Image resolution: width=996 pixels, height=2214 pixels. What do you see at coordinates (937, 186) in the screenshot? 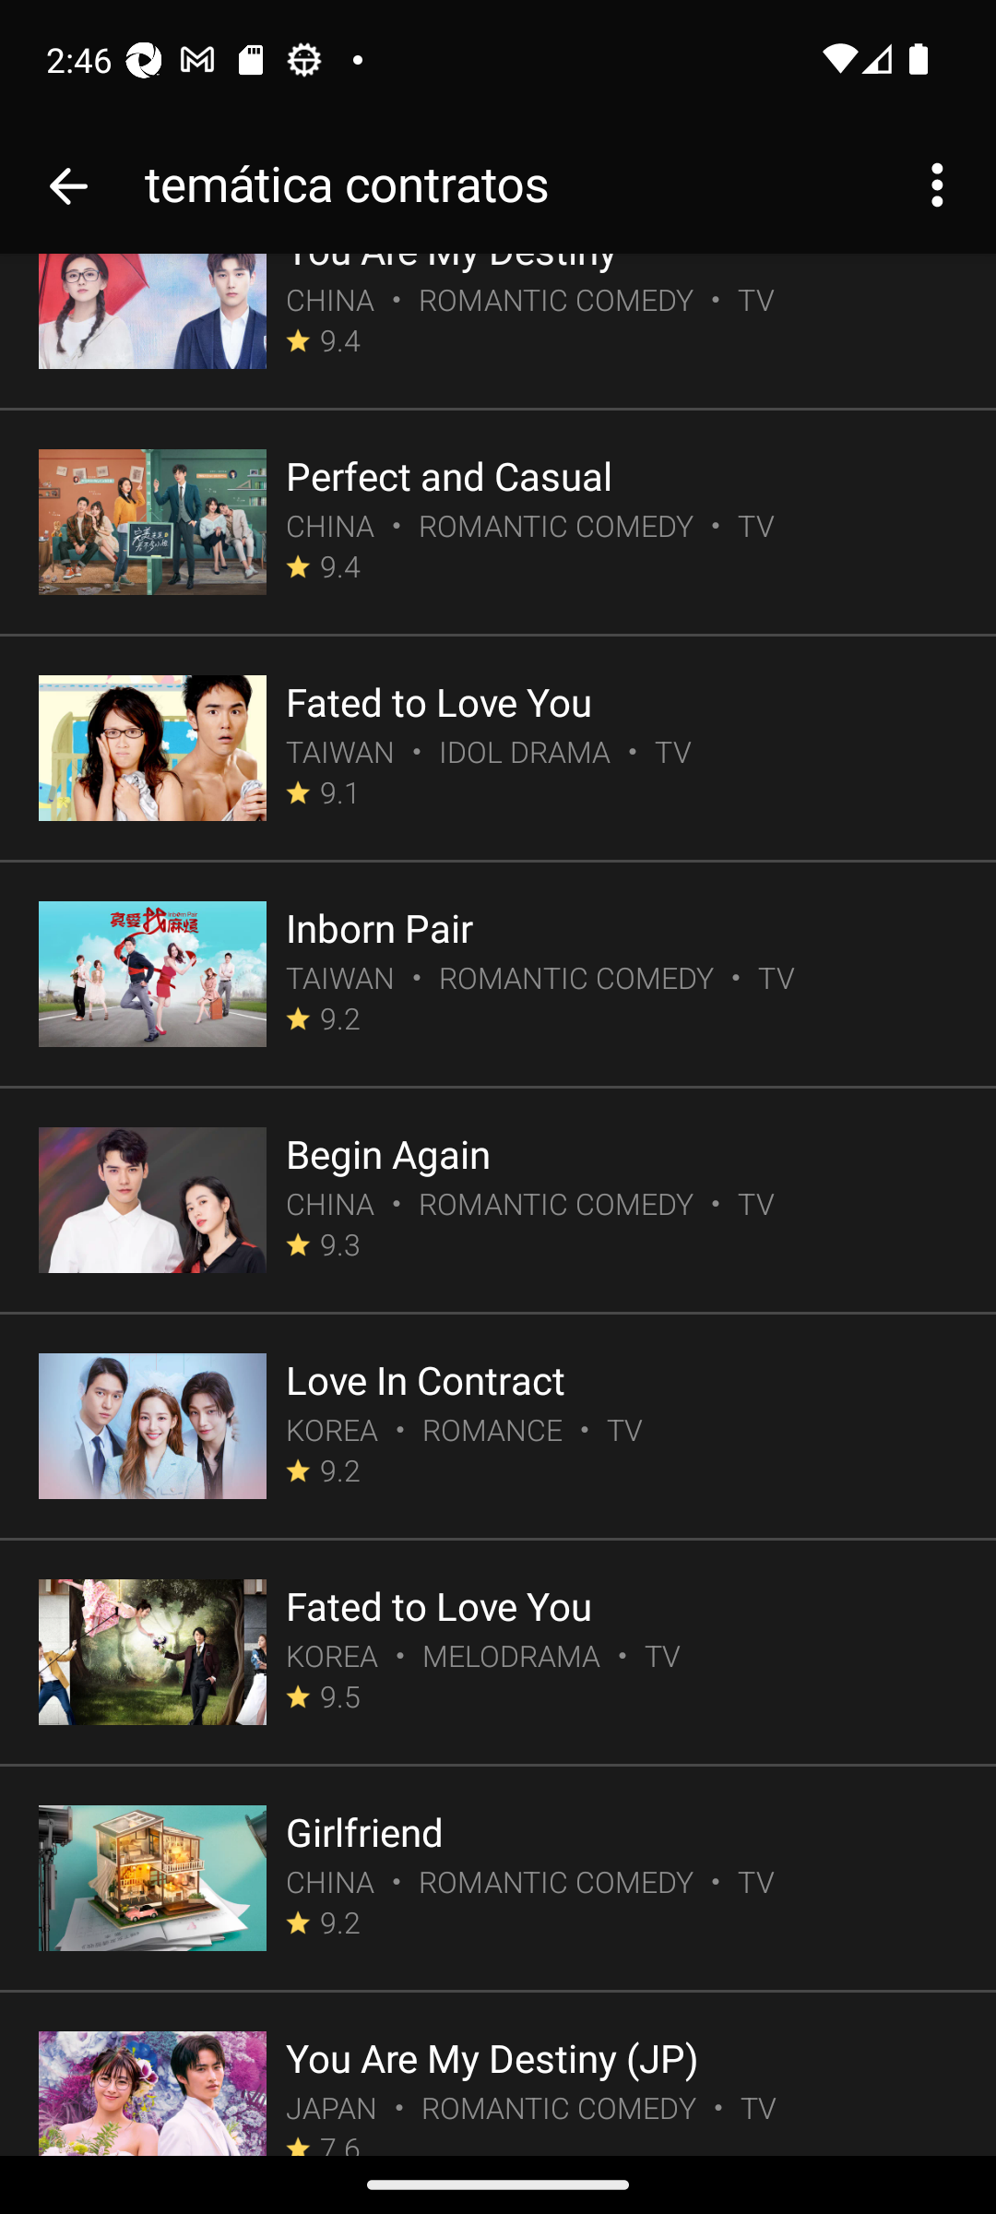
I see `Settings` at bounding box center [937, 186].